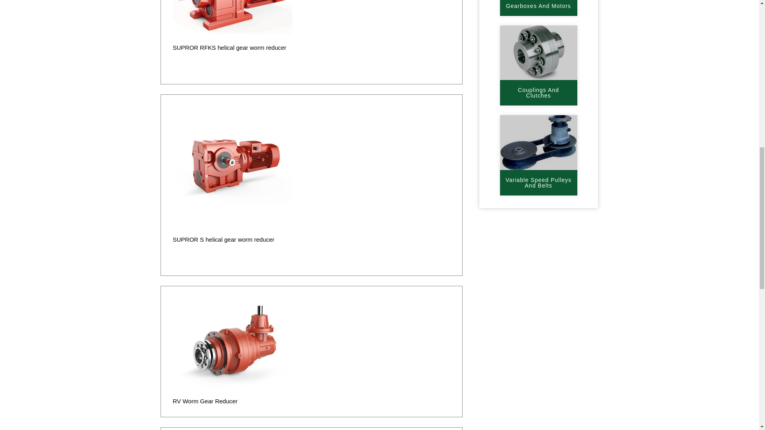 The width and height of the screenshot is (765, 430). I want to click on Couplings And Clutches, so click(538, 92).